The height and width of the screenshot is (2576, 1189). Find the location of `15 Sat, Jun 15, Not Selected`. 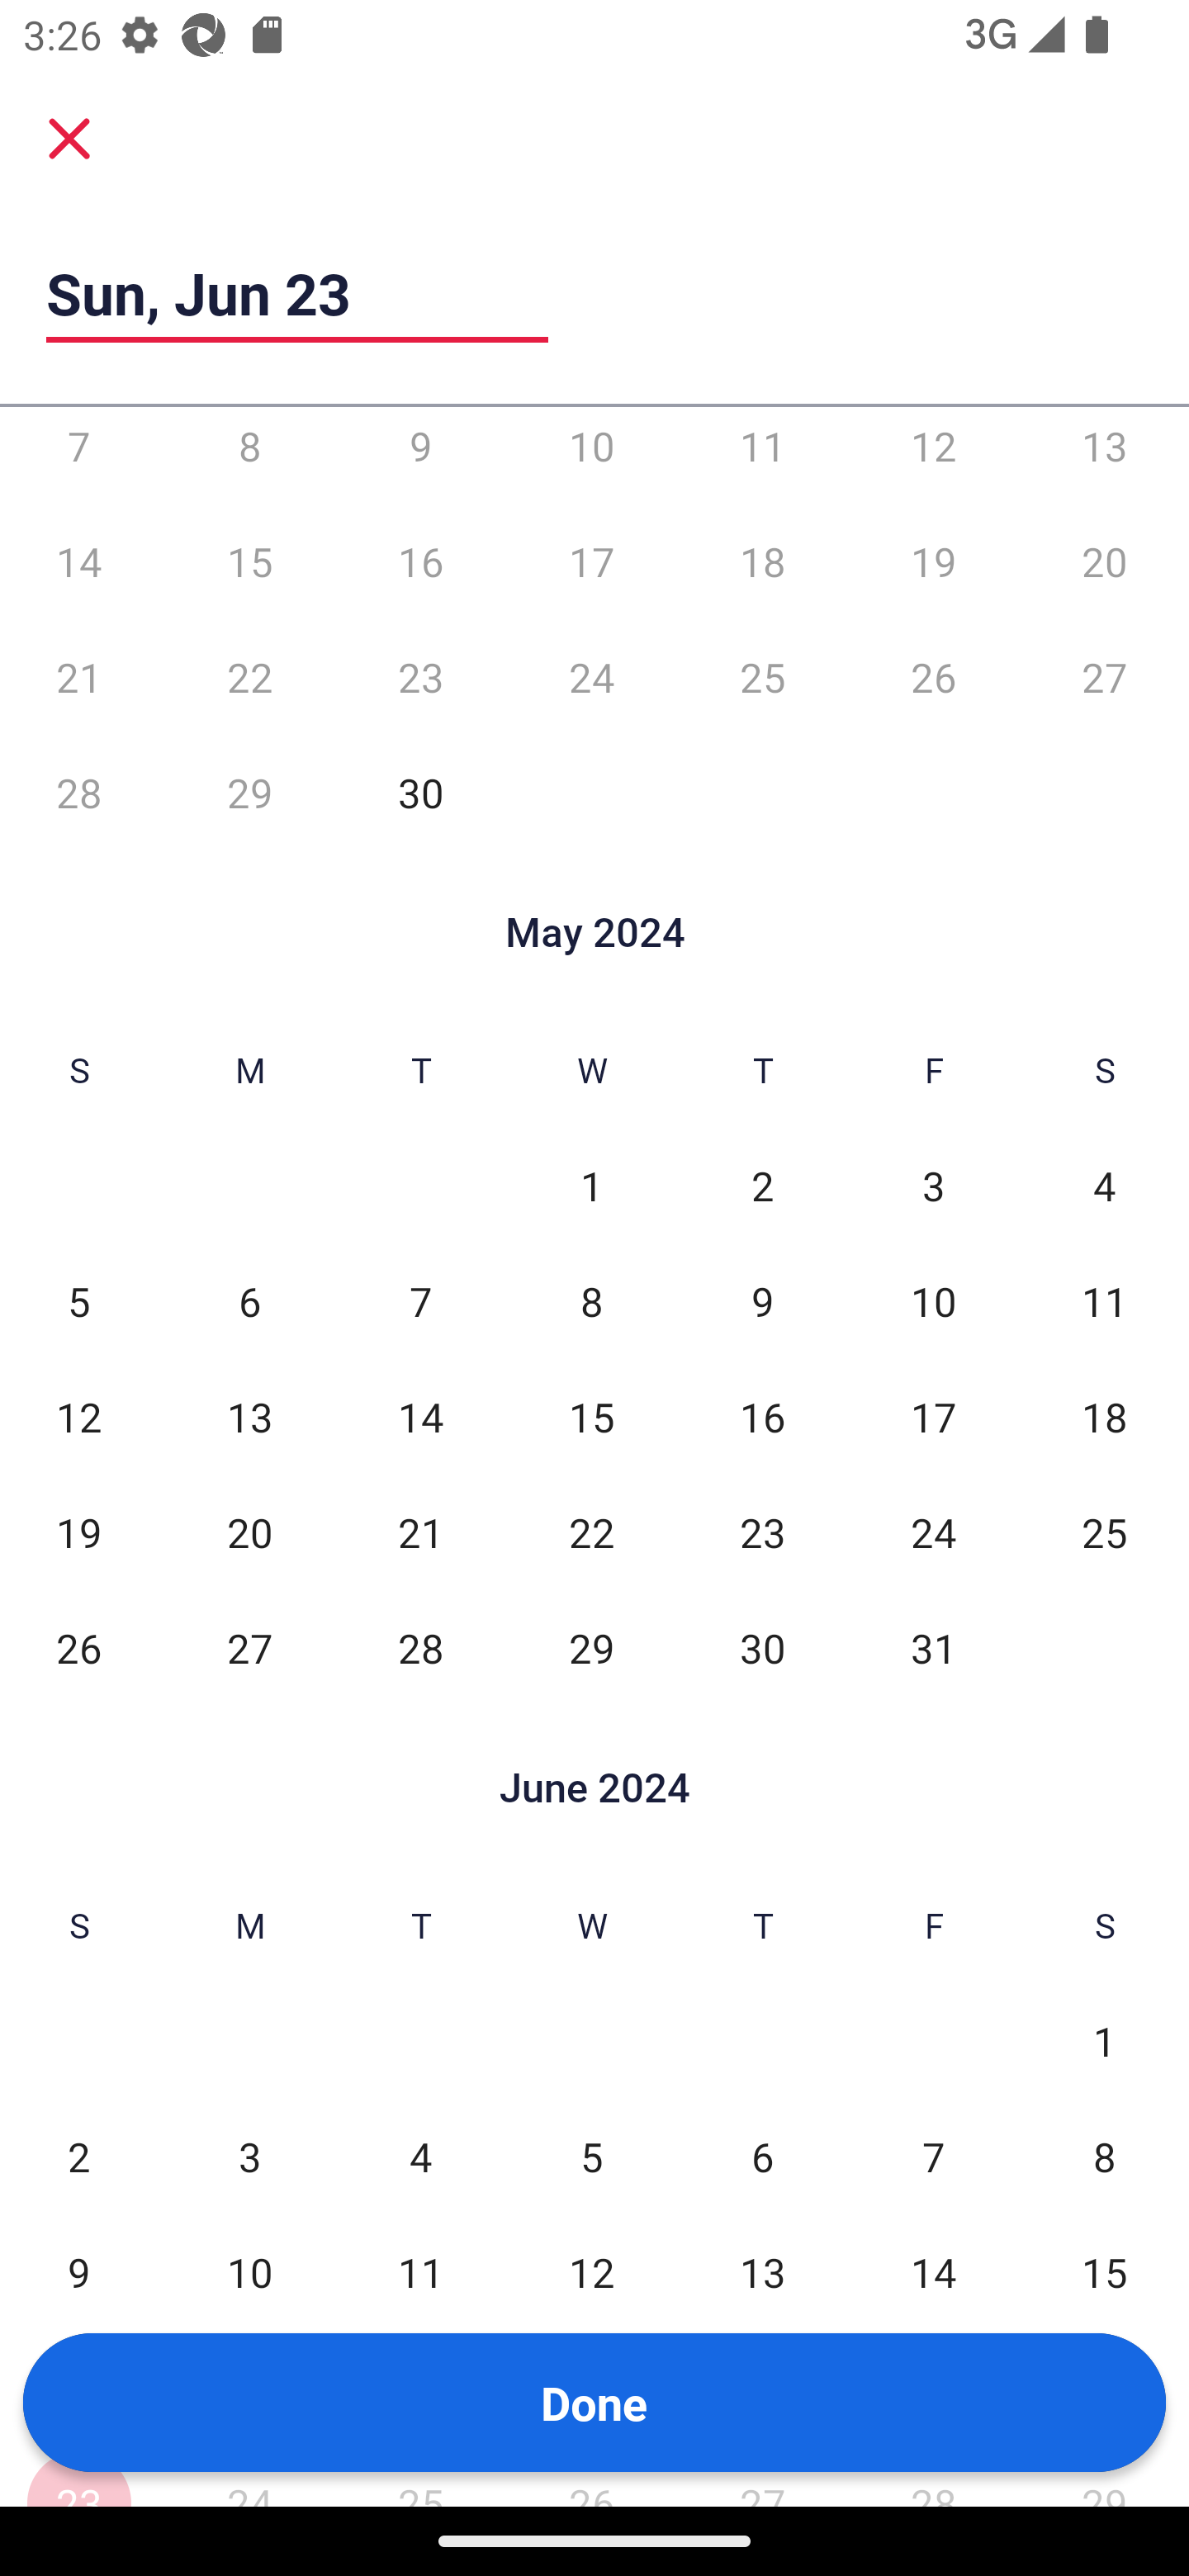

15 Sat, Jun 15, Not Selected is located at coordinates (1105, 2272).